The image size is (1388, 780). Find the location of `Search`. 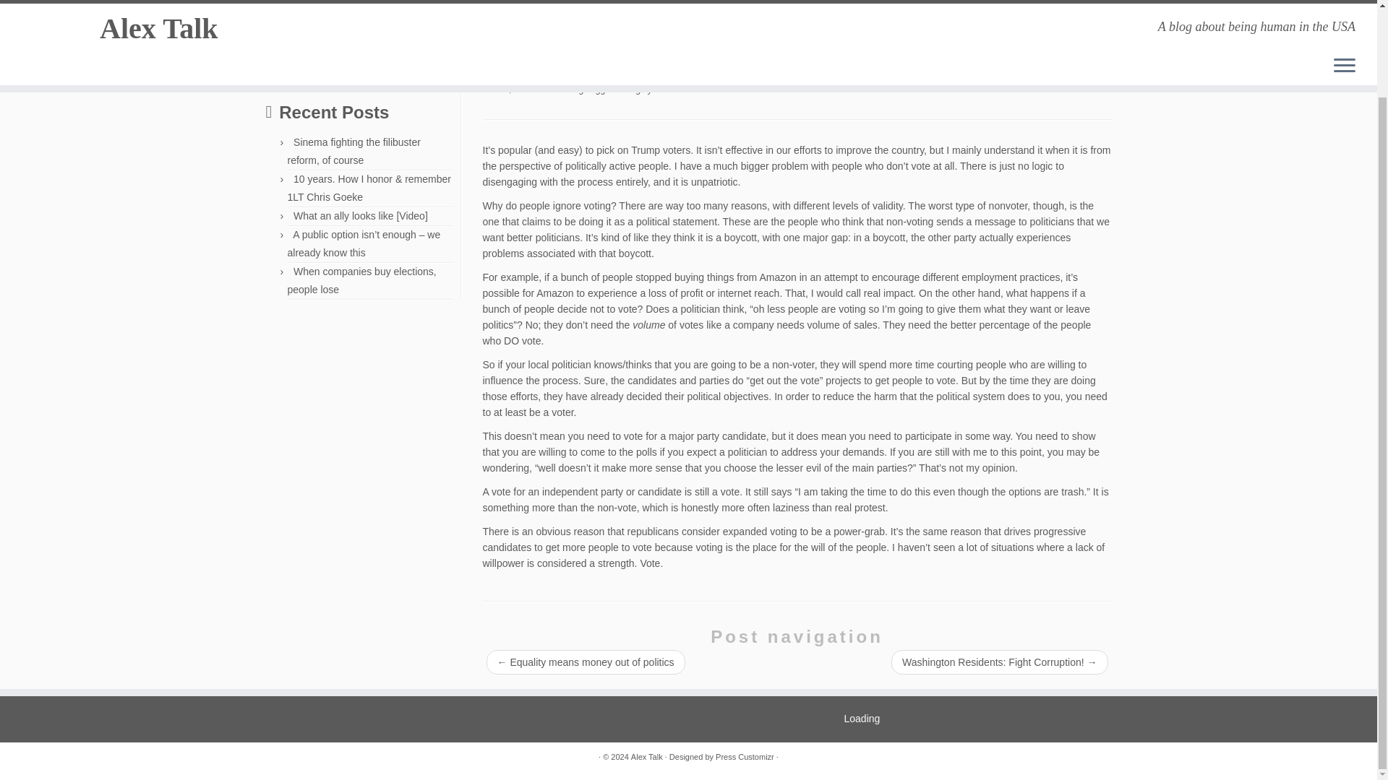

Search is located at coordinates (291, 72).